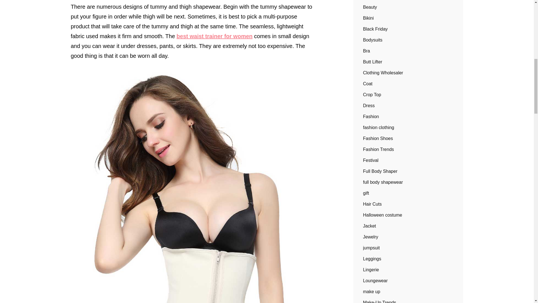 The width and height of the screenshot is (538, 303). What do you see at coordinates (383, 73) in the screenshot?
I see `Clothing Wholesaler` at bounding box center [383, 73].